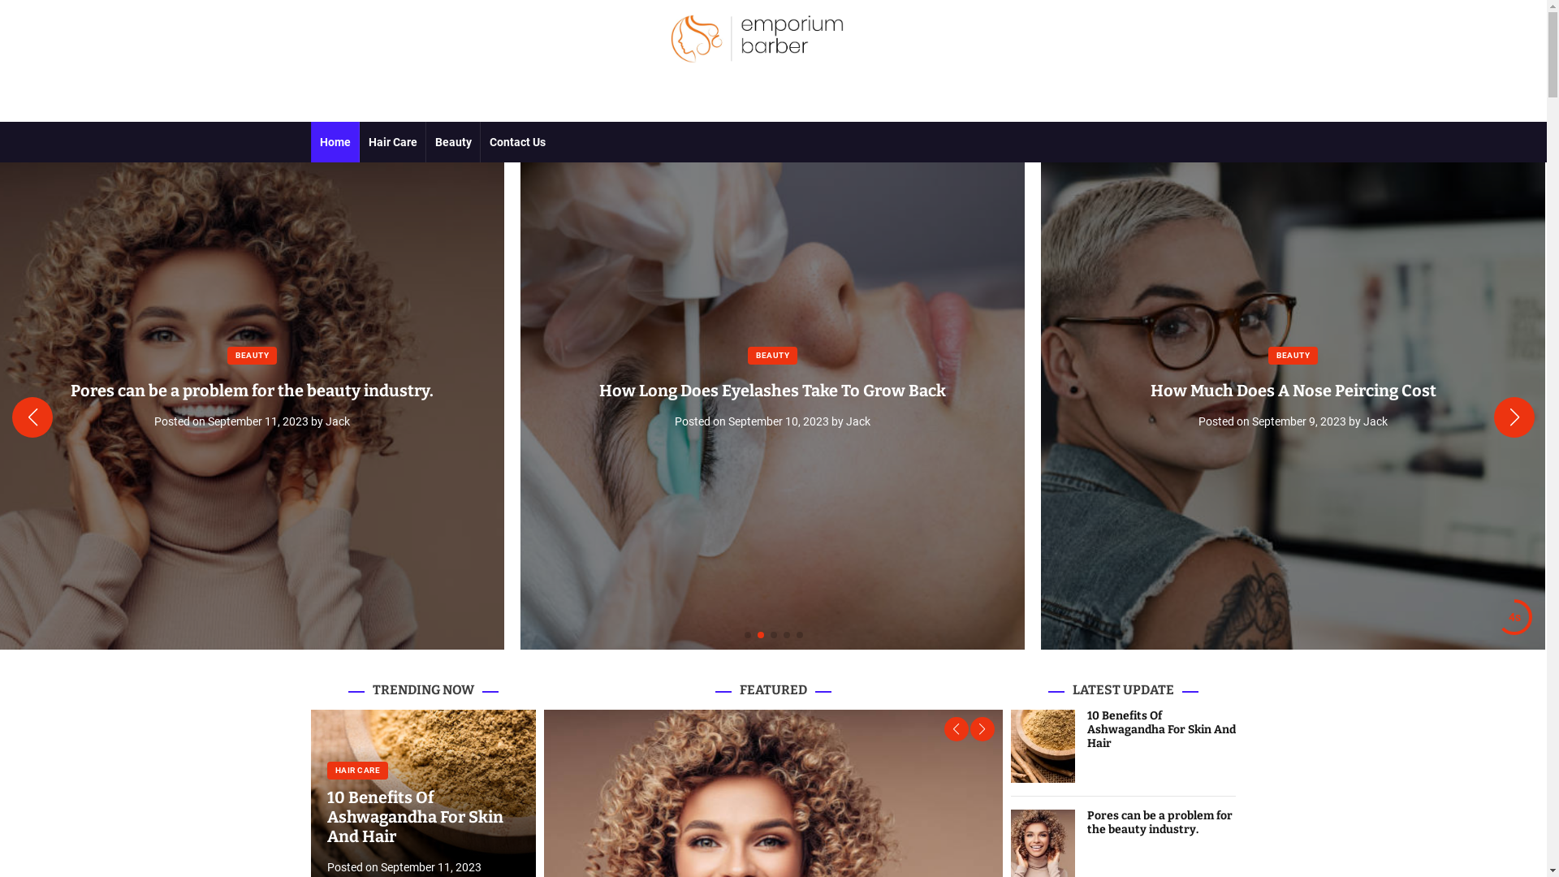 The height and width of the screenshot is (877, 1559). What do you see at coordinates (252, 356) in the screenshot?
I see `BEAUTY` at bounding box center [252, 356].